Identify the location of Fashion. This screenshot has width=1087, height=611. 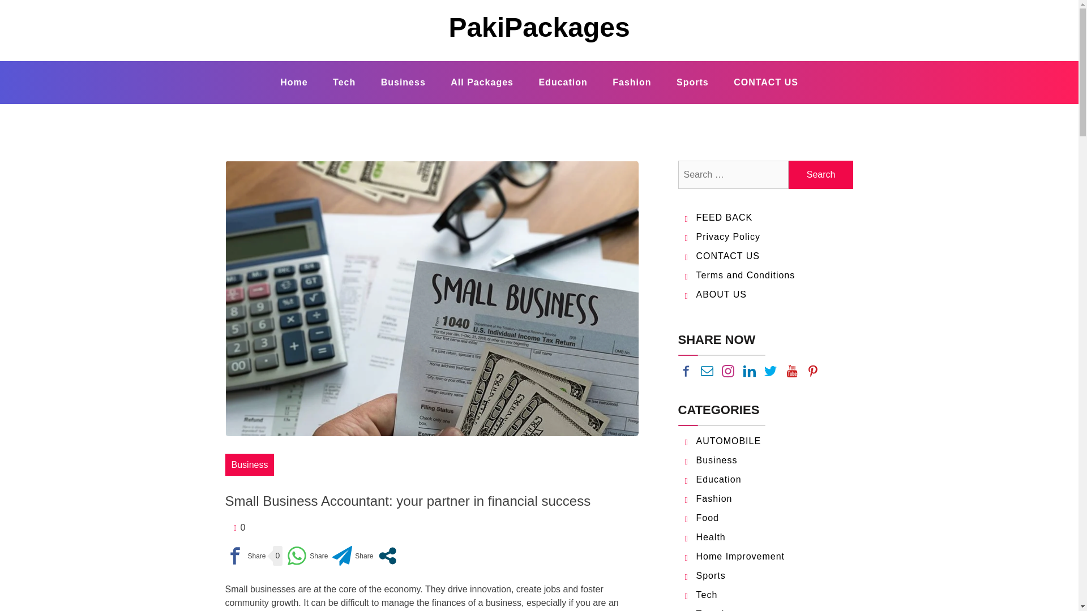
(631, 82).